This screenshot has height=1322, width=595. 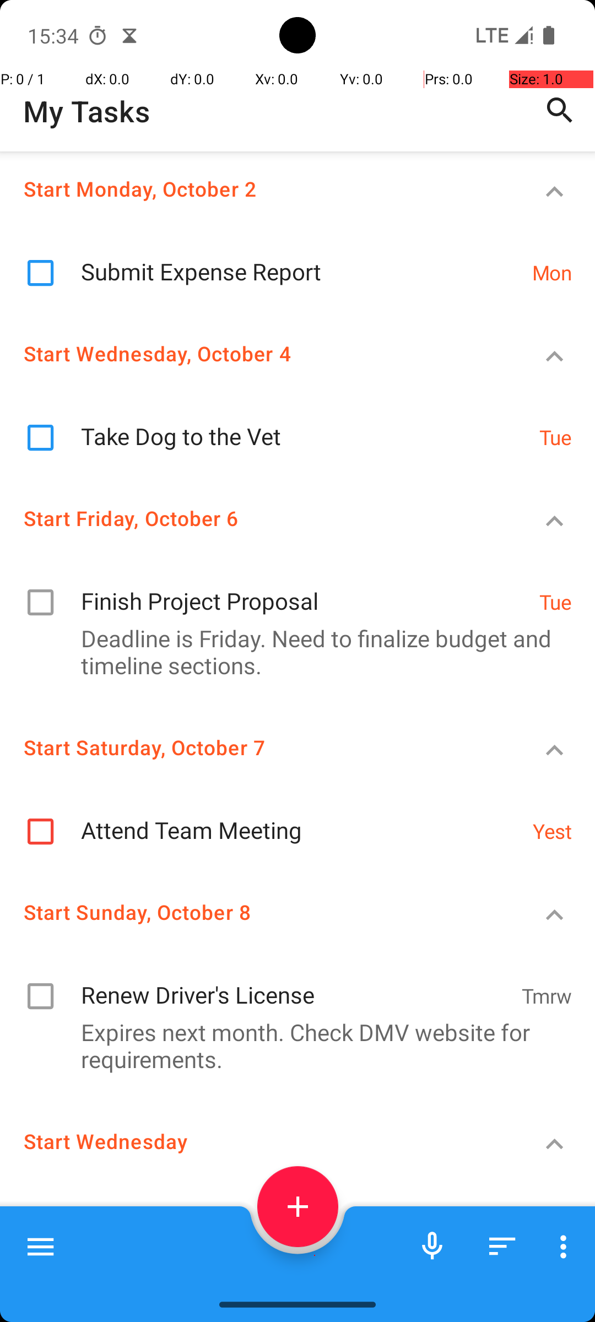 What do you see at coordinates (257, 912) in the screenshot?
I see `Start Sunday, October 8` at bounding box center [257, 912].